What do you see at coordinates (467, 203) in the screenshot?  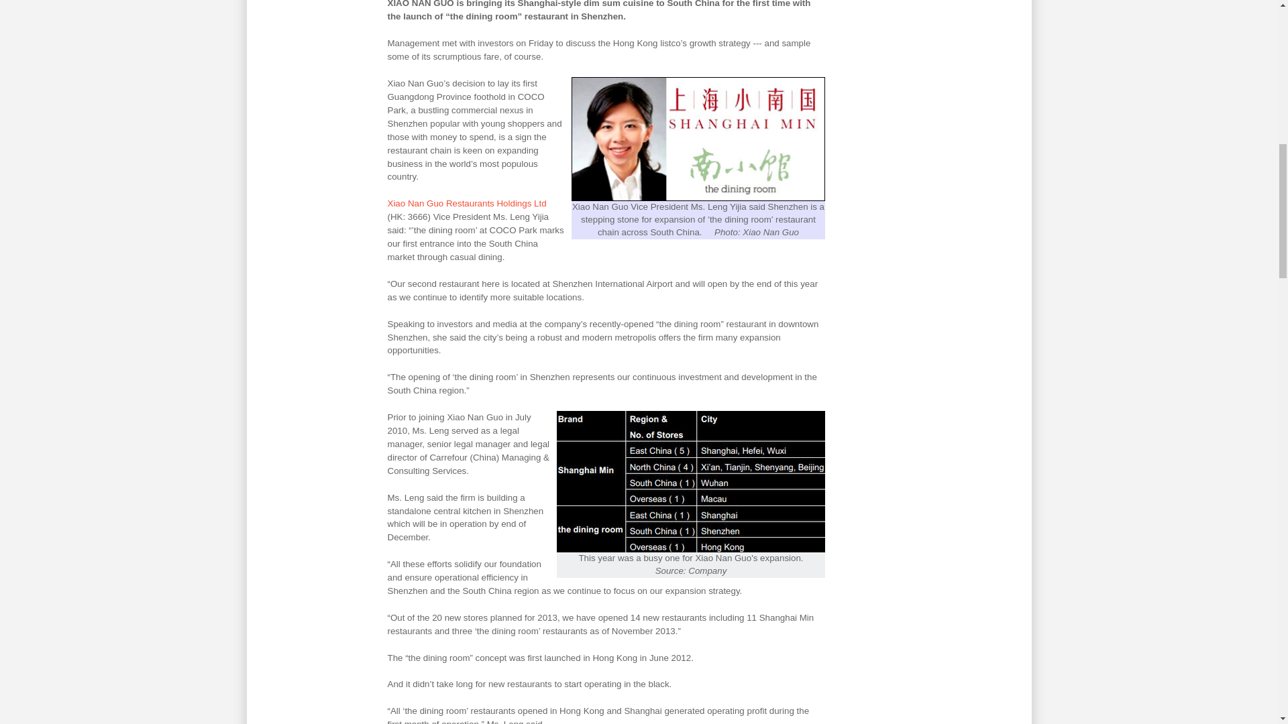 I see `Xiao Nan Guo Restaurants Holdings Ltd` at bounding box center [467, 203].